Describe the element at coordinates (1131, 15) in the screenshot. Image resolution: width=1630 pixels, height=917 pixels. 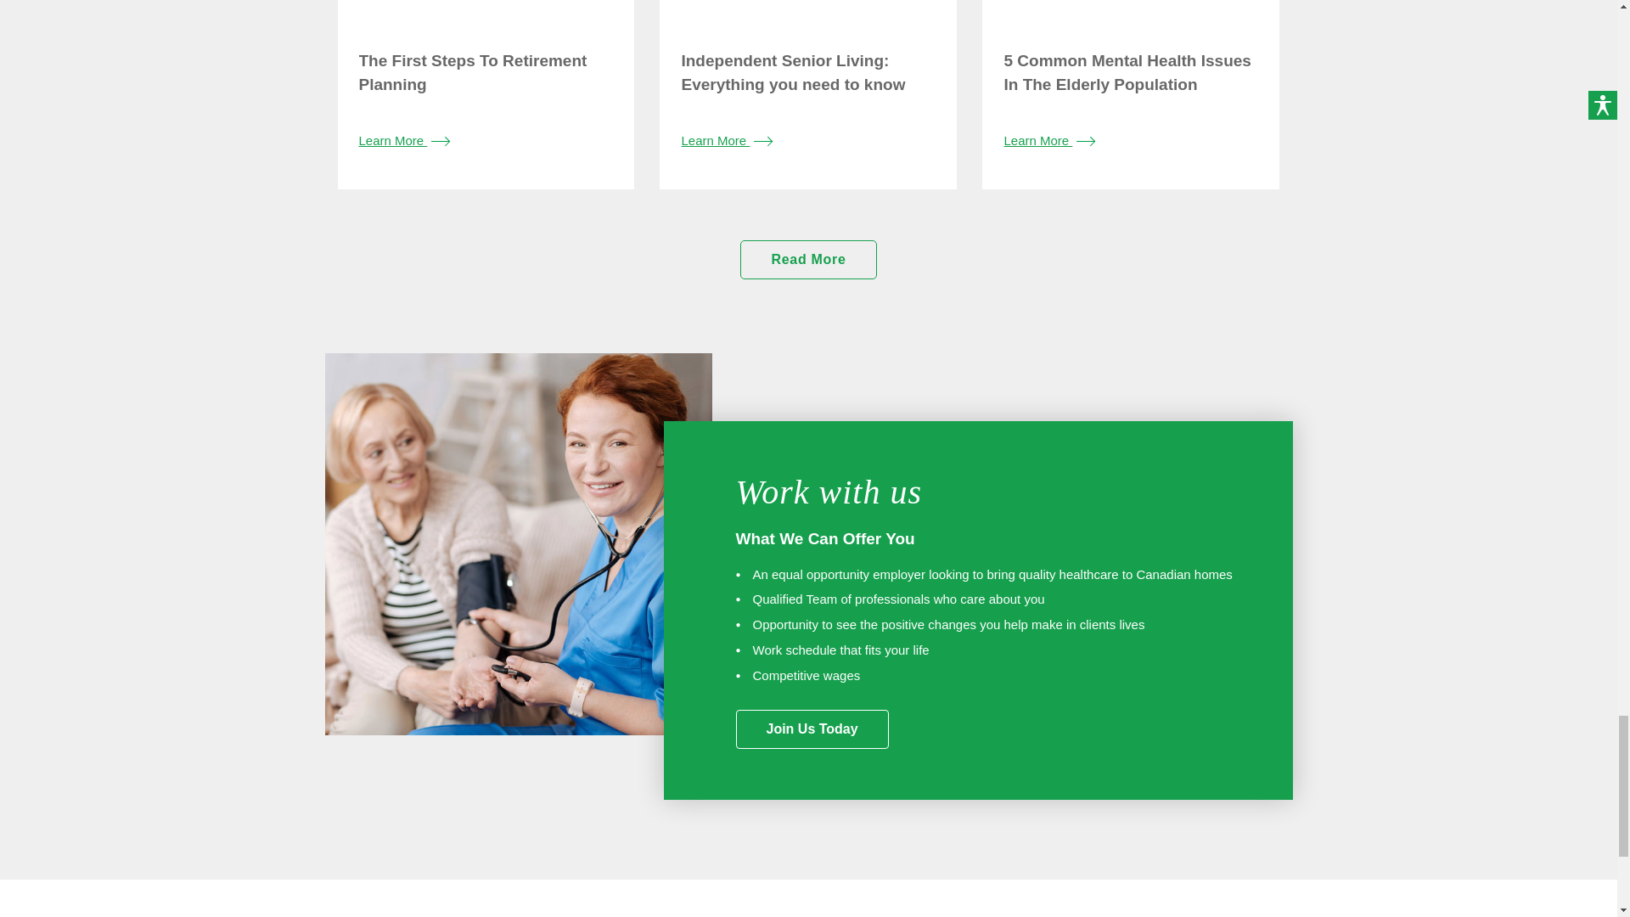
I see `5 Common Mental Health Issues In The Elderly Population` at that location.